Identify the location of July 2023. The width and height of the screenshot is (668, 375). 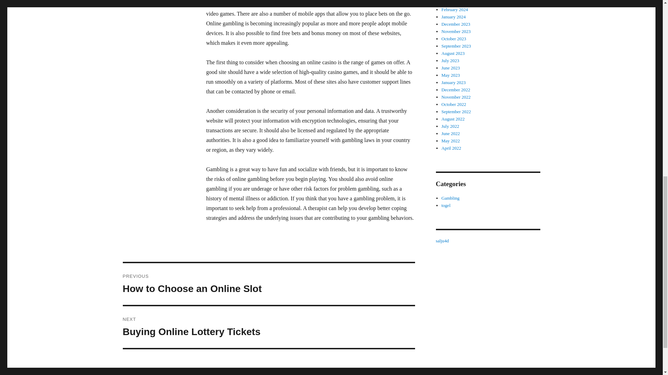
(450, 126).